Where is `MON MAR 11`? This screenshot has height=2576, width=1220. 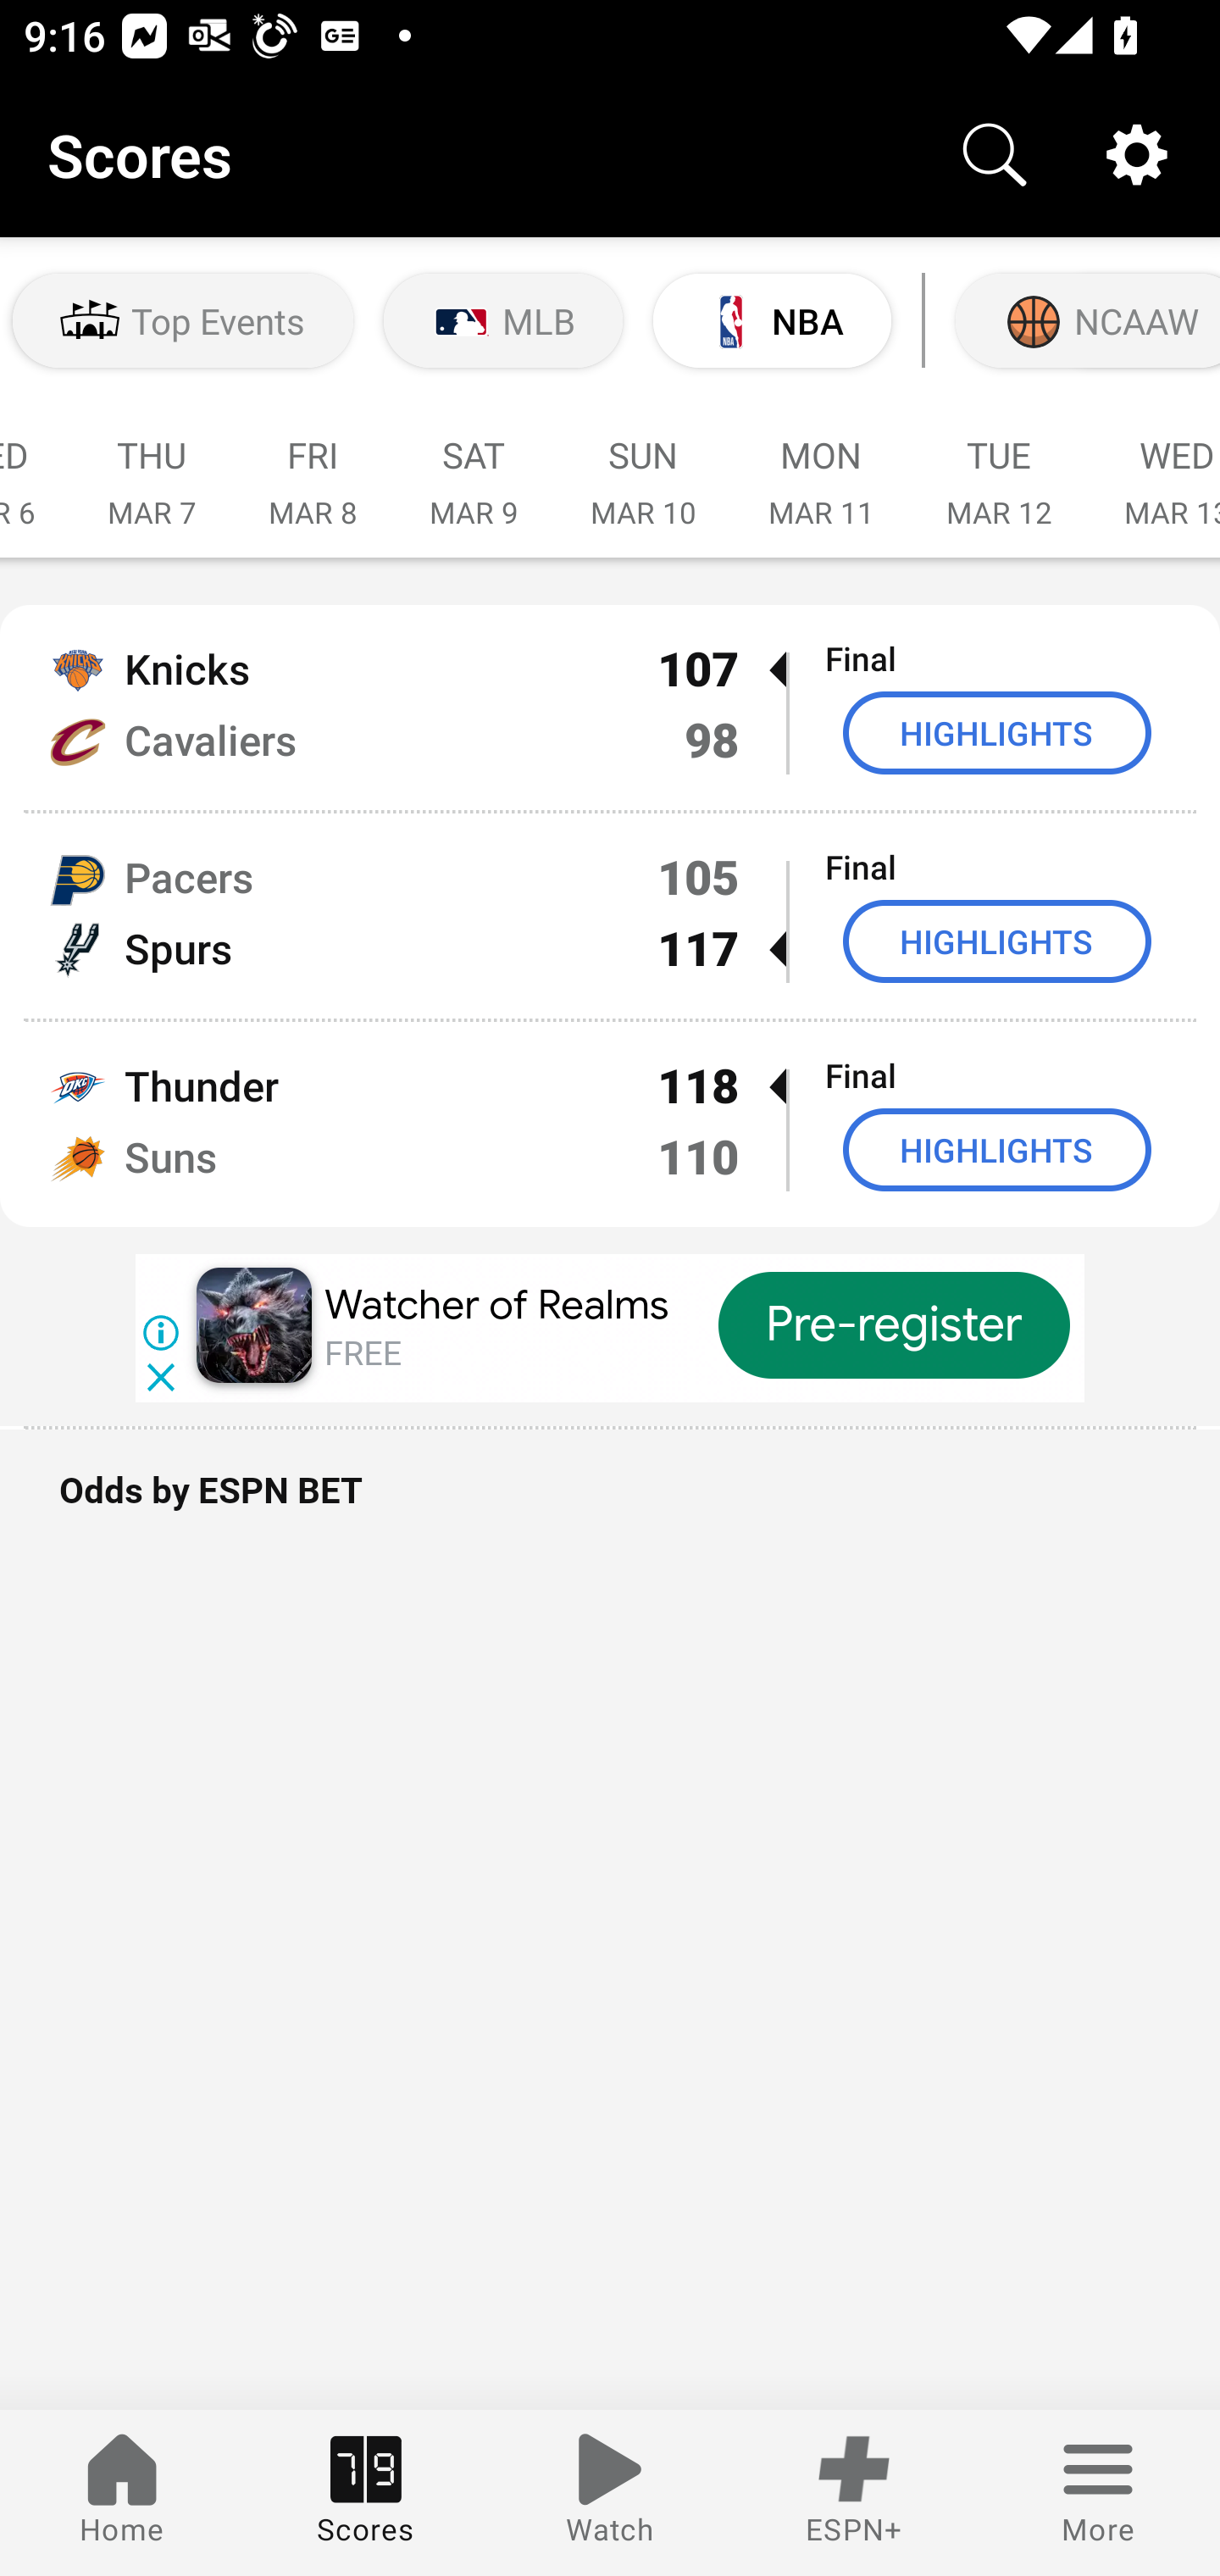 MON MAR 11 is located at coordinates (821, 466).